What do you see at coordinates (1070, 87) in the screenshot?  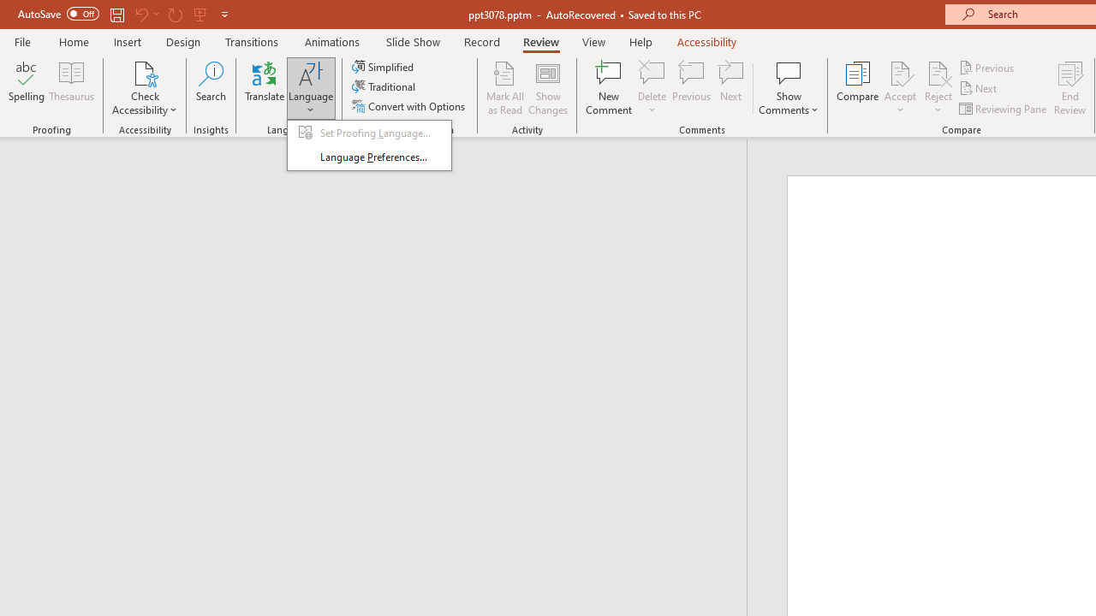 I see `End Review` at bounding box center [1070, 87].